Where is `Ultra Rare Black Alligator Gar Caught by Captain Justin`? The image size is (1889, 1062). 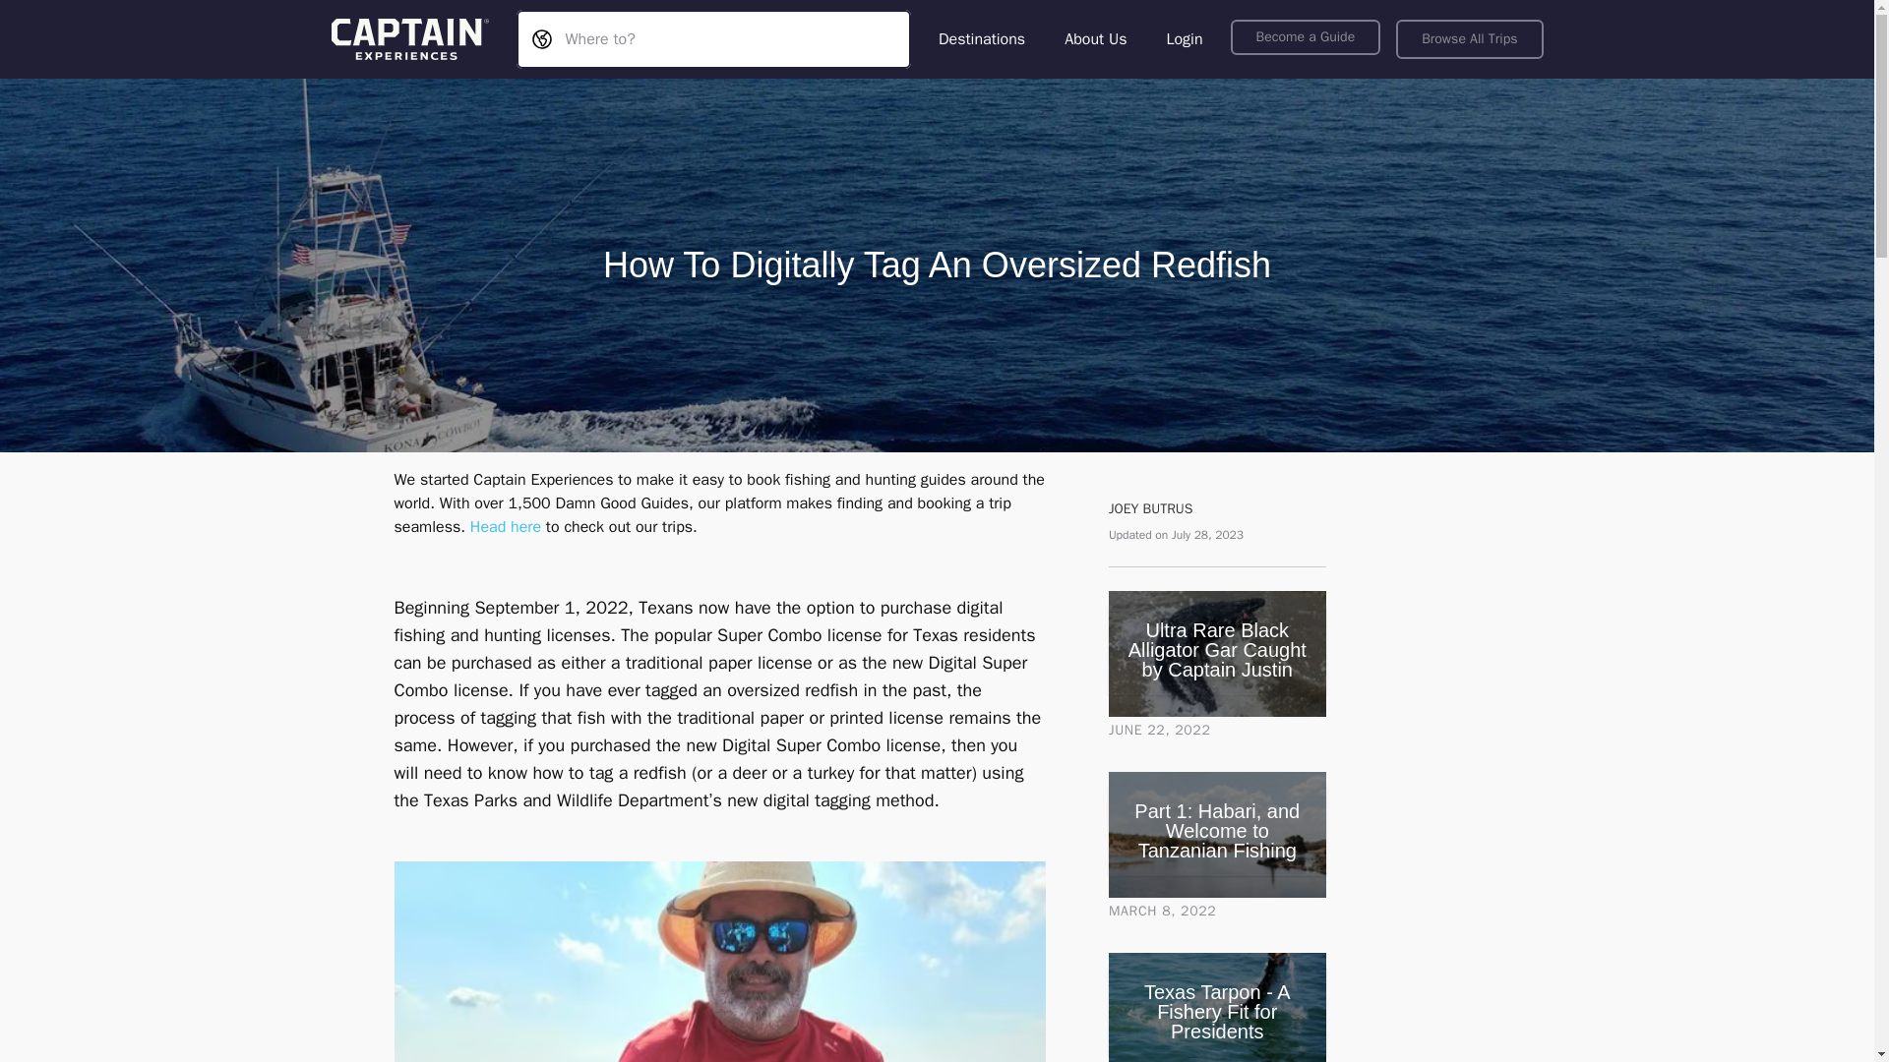 Ultra Rare Black Alligator Gar Caught by Captain Justin is located at coordinates (1217, 649).